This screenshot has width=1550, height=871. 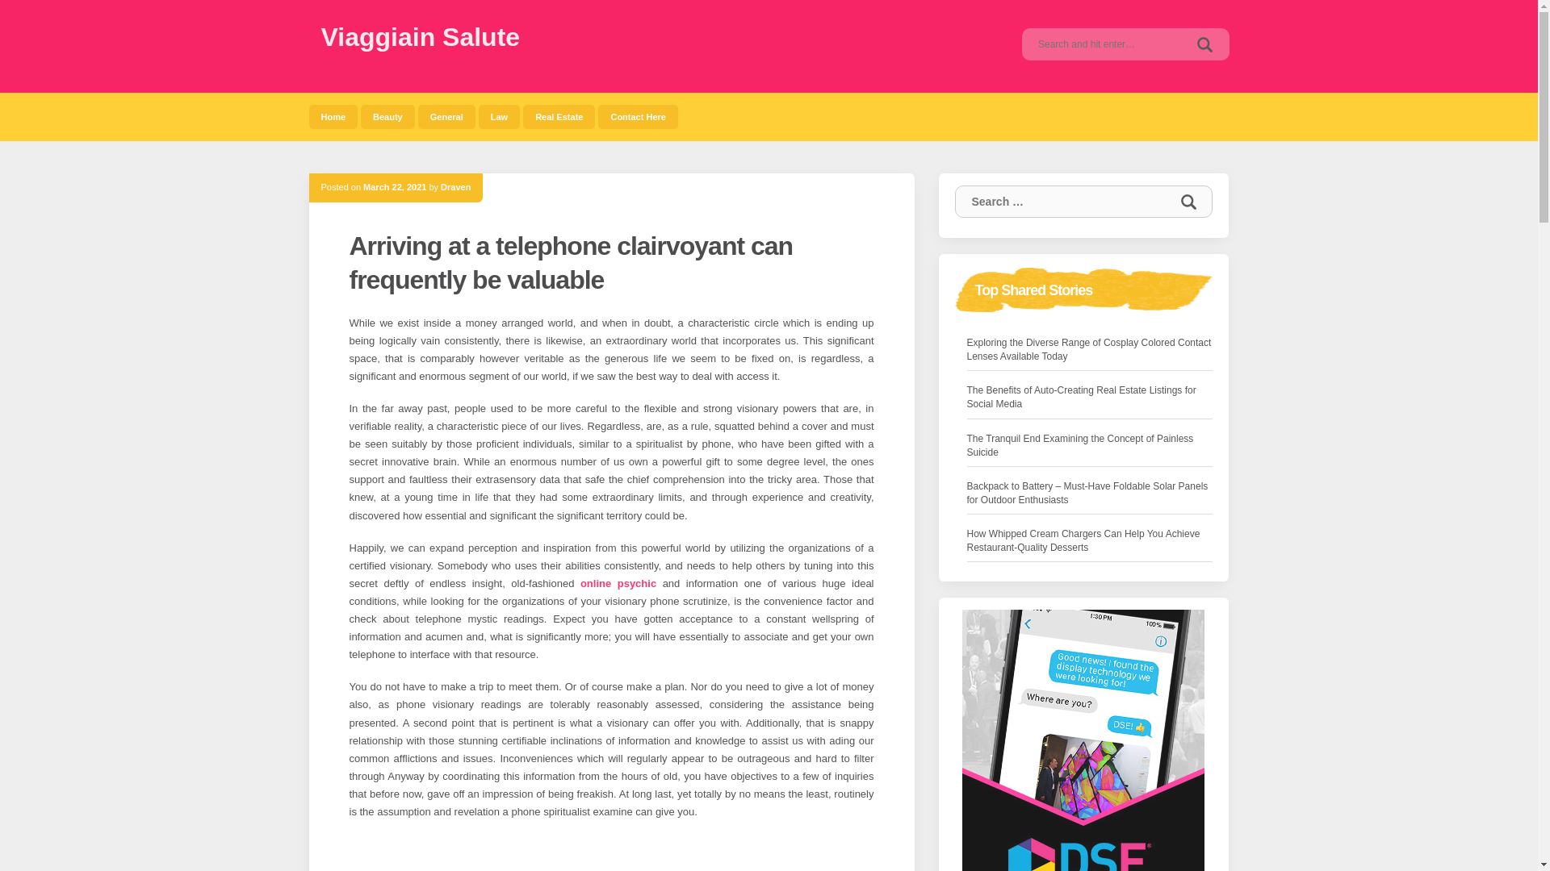 I want to click on Contact Here, so click(x=638, y=116).